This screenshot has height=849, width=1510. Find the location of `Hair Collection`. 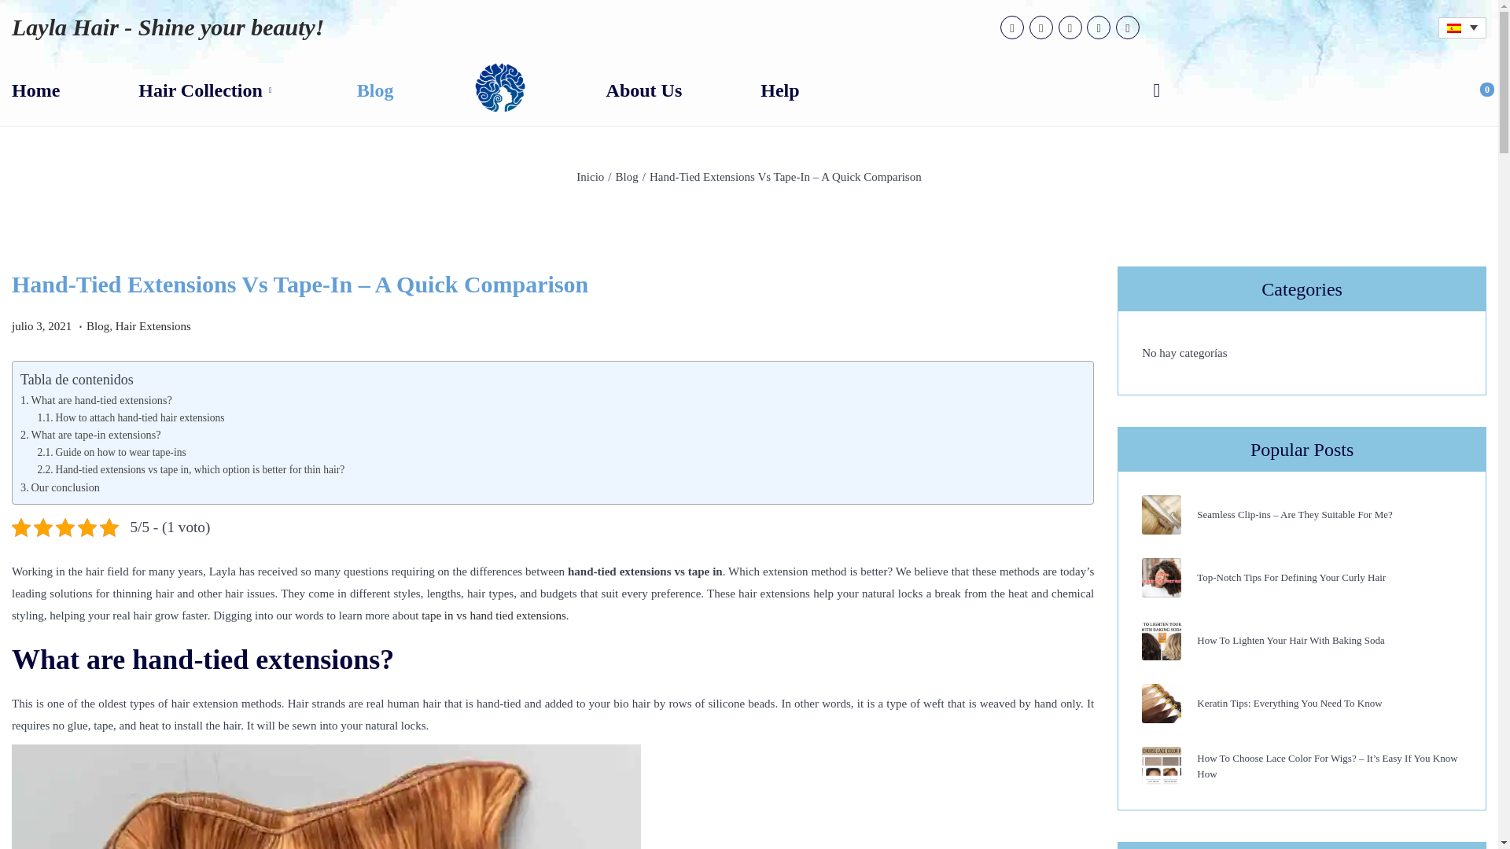

Hair Collection is located at coordinates (208, 90).